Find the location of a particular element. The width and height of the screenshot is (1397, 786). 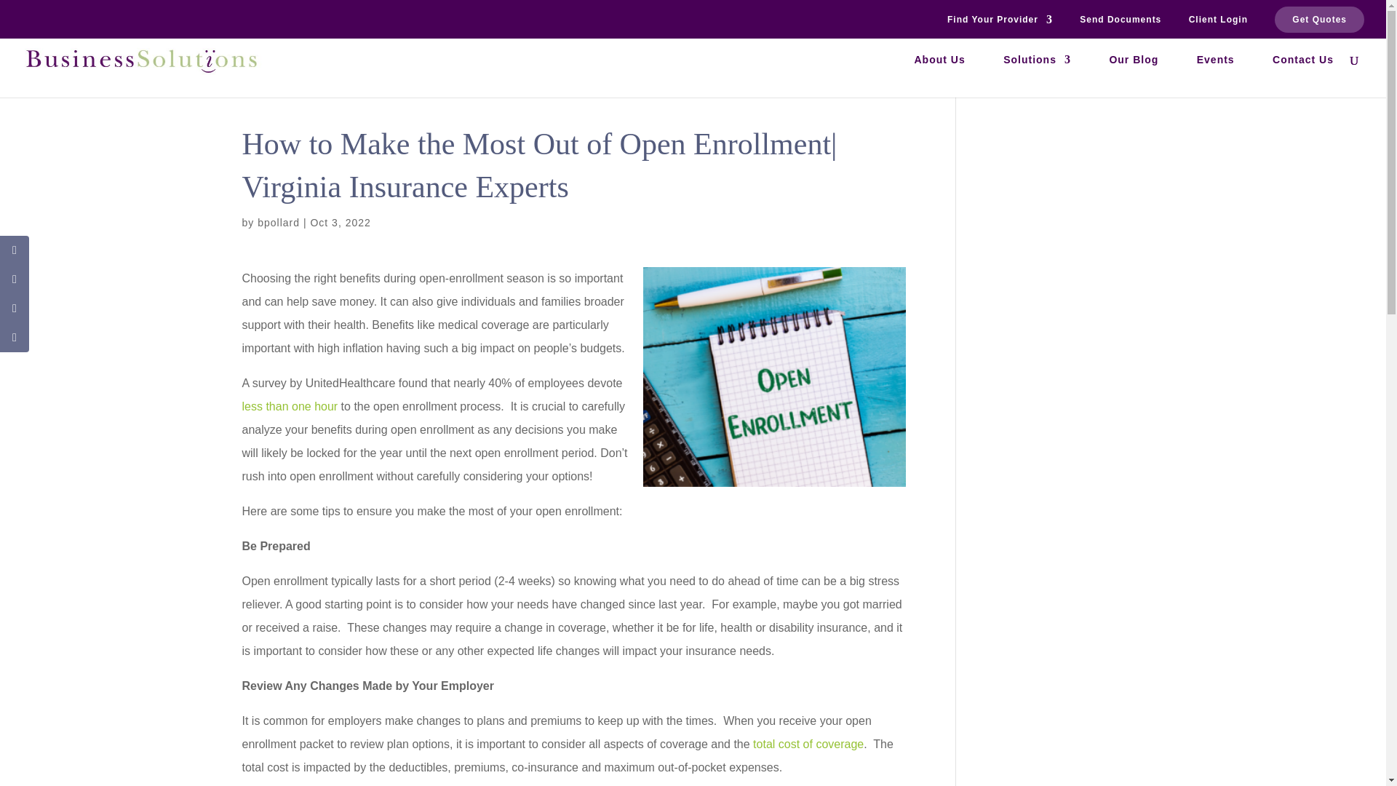

Send Documents is located at coordinates (1121, 23).